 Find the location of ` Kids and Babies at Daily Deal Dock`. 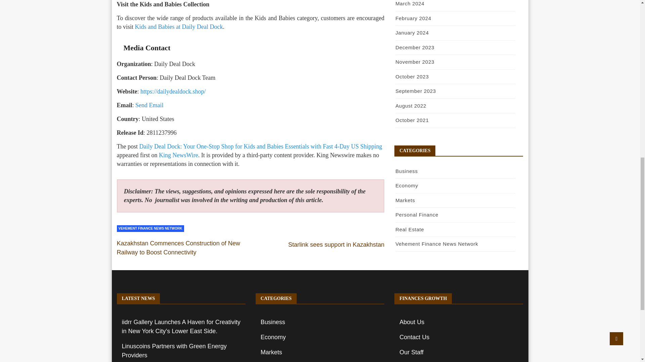

 Kids and Babies at Daily Deal Dock is located at coordinates (178, 27).